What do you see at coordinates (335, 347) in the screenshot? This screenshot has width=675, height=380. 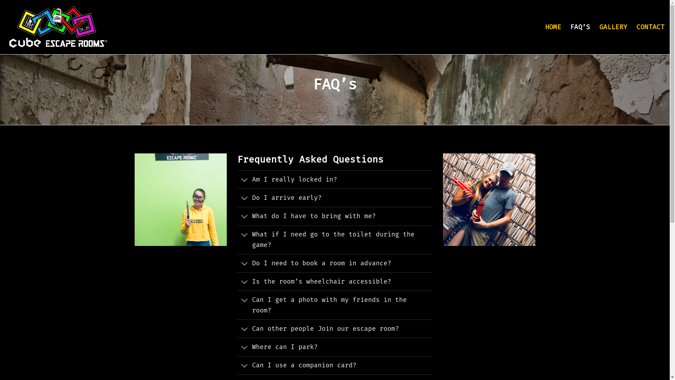 I see `Where can I park?` at bounding box center [335, 347].